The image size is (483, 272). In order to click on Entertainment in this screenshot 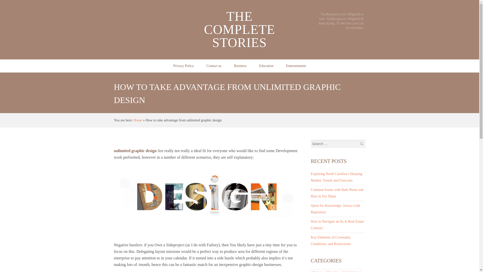, I will do `click(296, 66)`.